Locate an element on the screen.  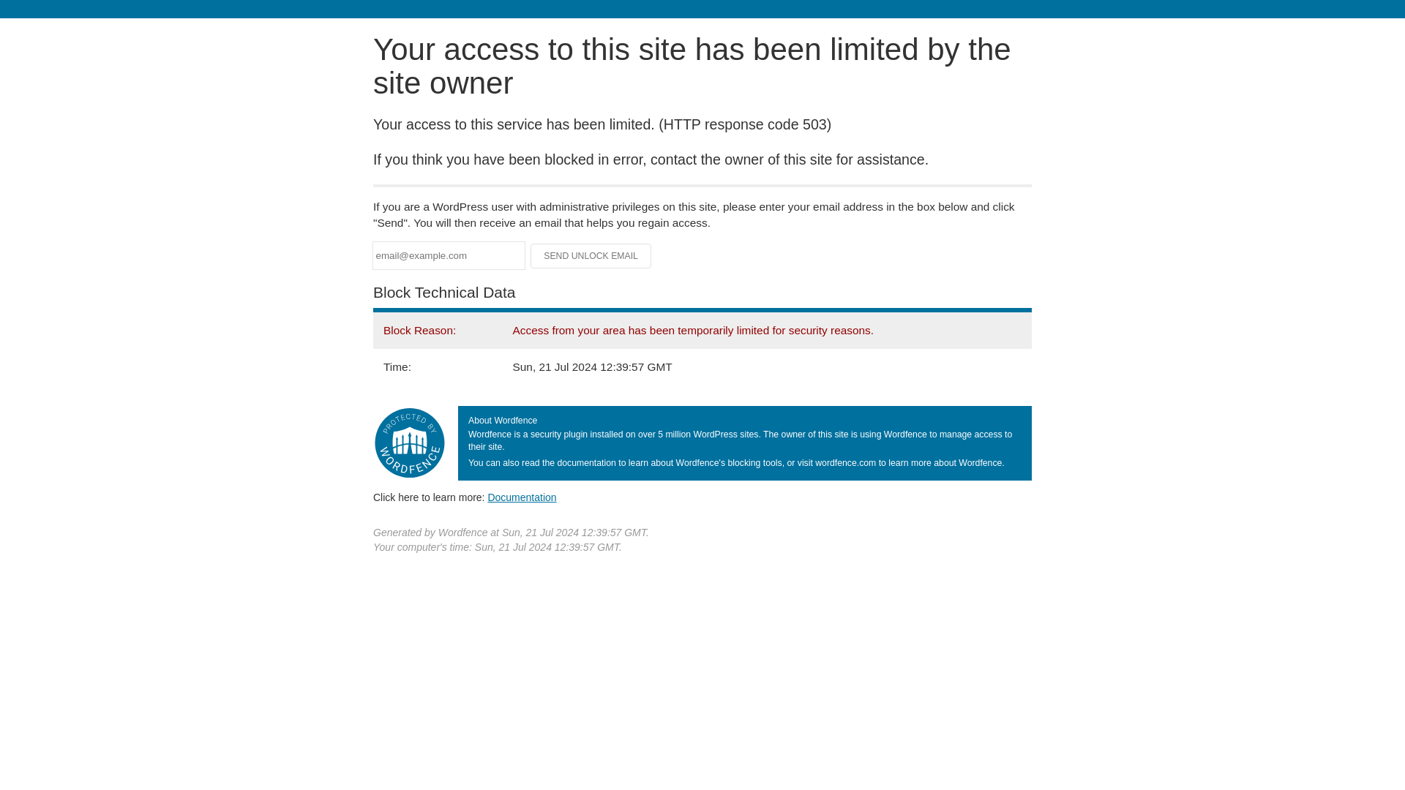
Send Unlock Email is located at coordinates (591, 256).